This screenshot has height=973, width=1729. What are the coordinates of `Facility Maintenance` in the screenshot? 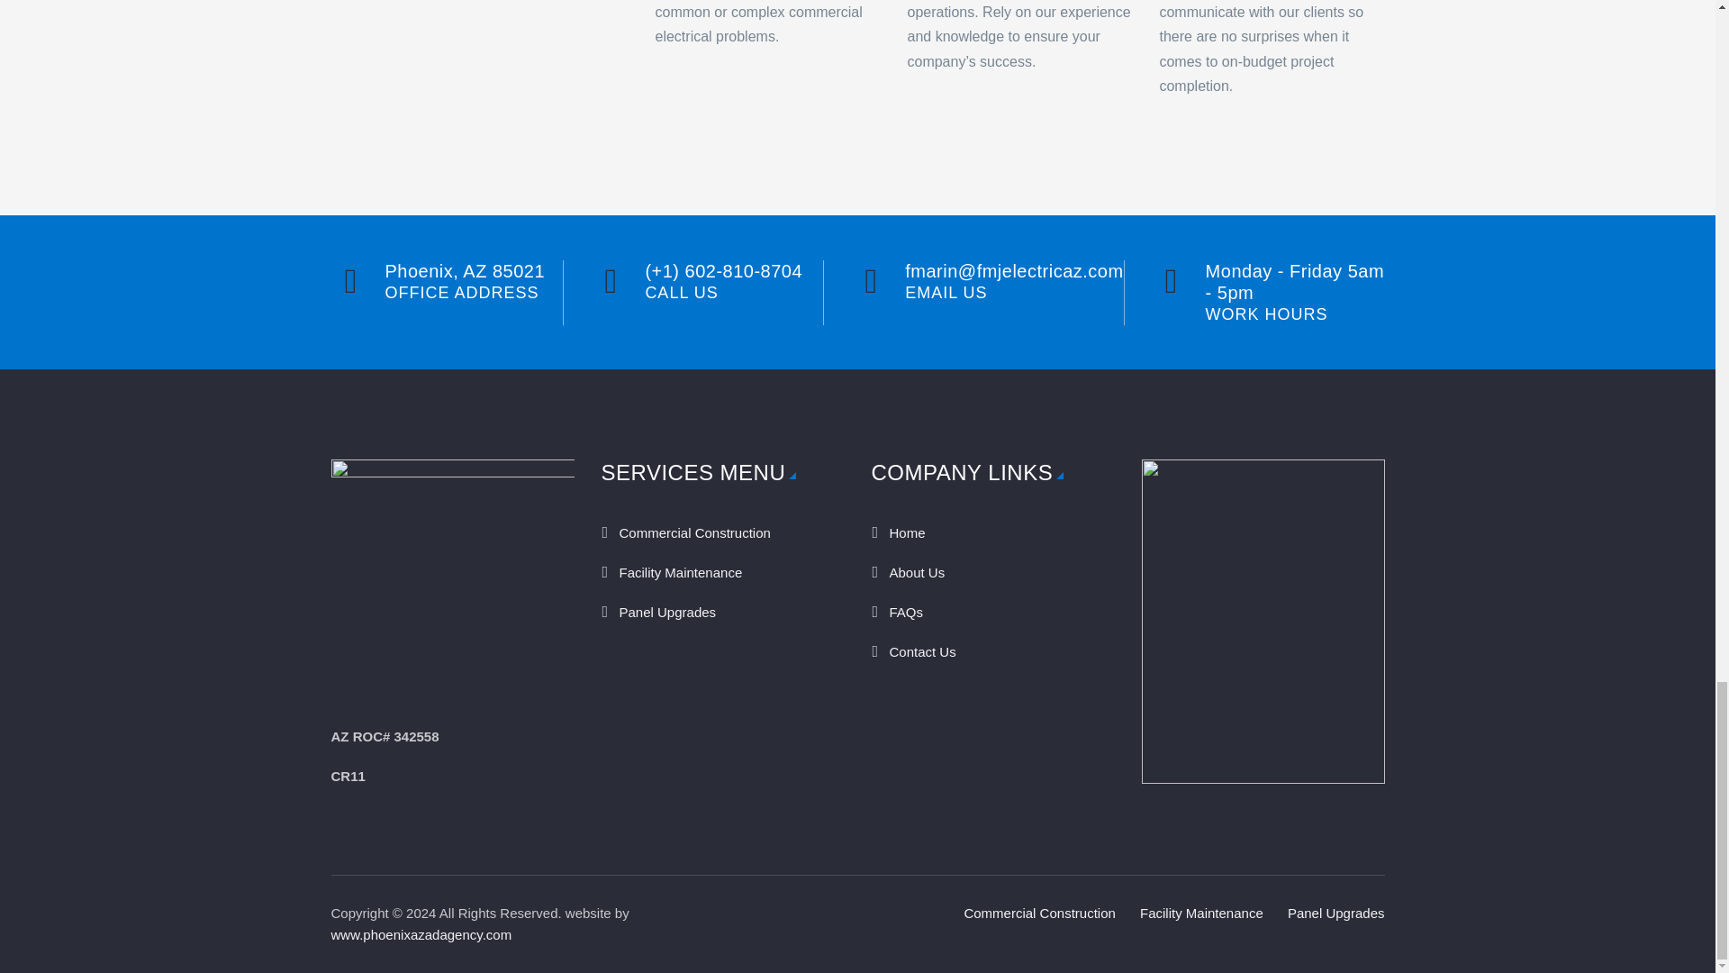 It's located at (723, 573).